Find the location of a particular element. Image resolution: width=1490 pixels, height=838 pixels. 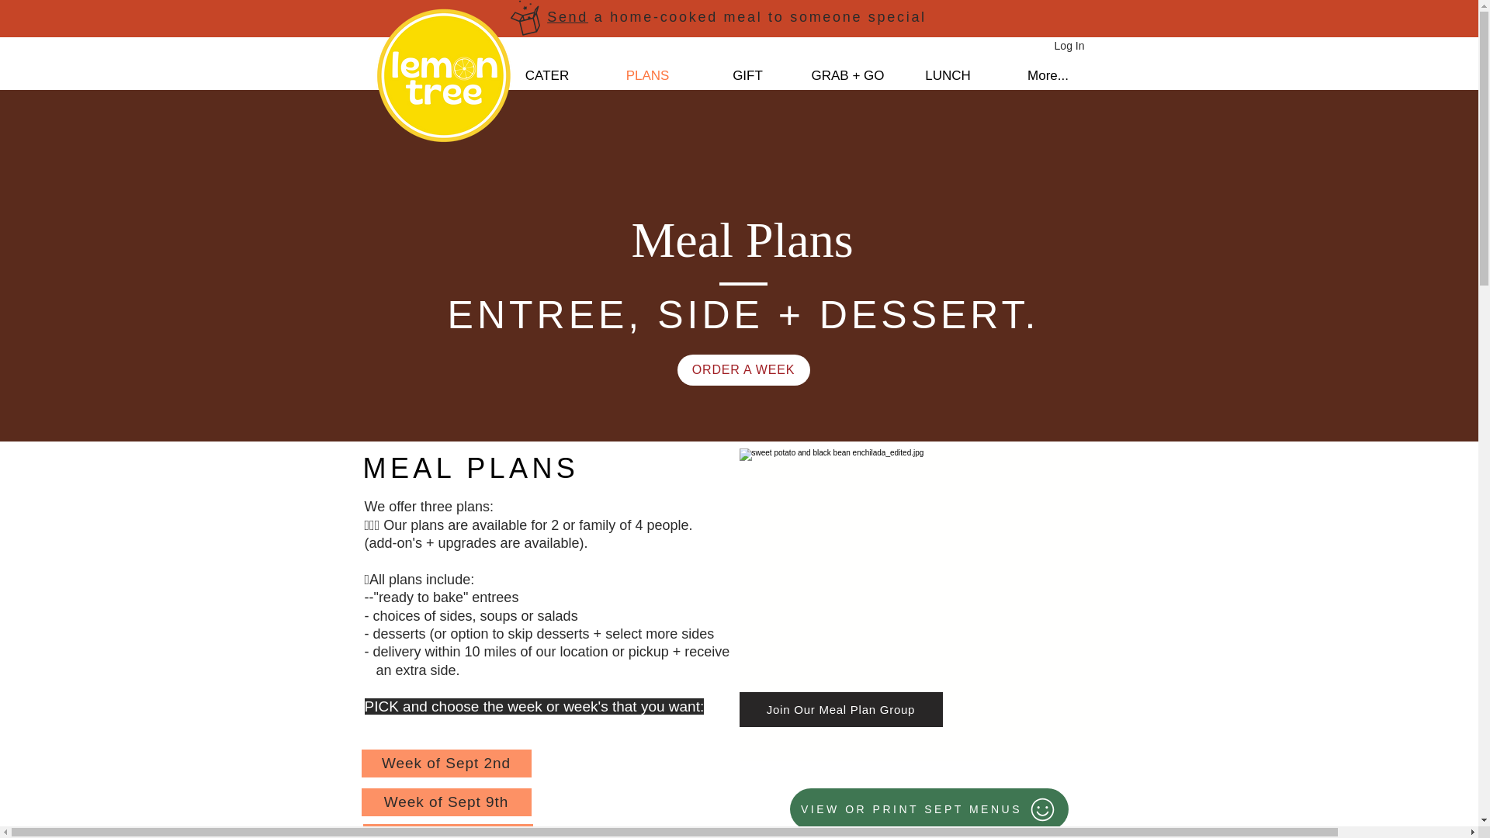

Send is located at coordinates (567, 17).